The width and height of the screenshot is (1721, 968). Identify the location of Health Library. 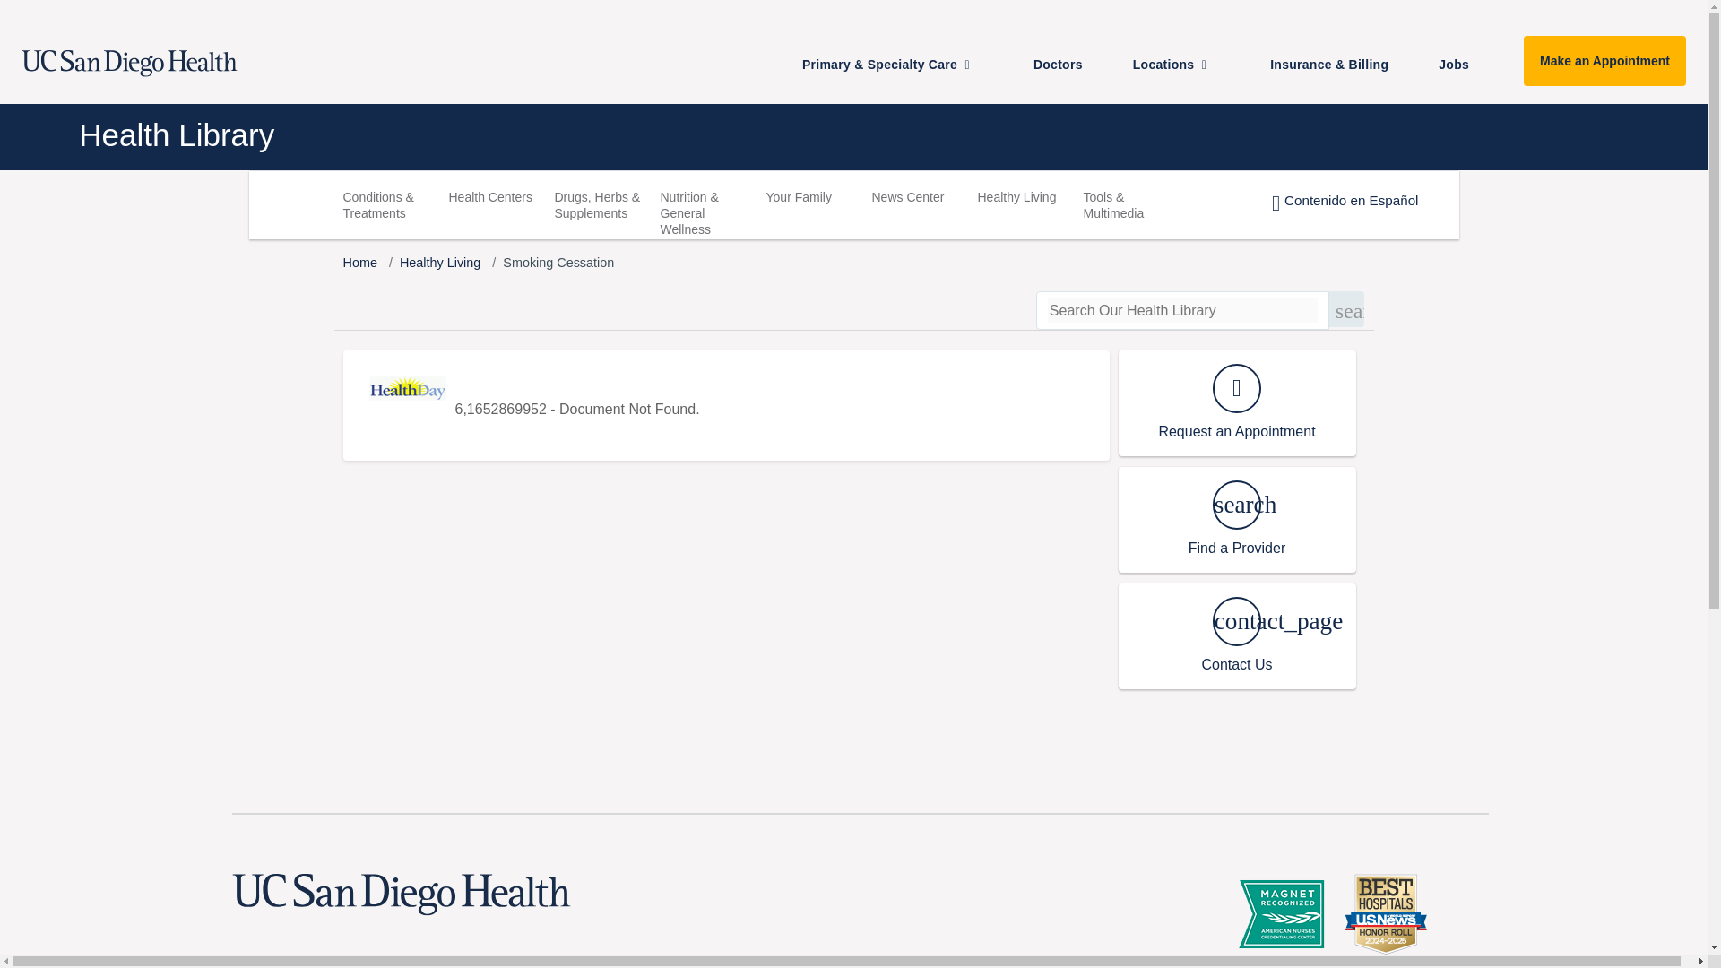
(713, 134).